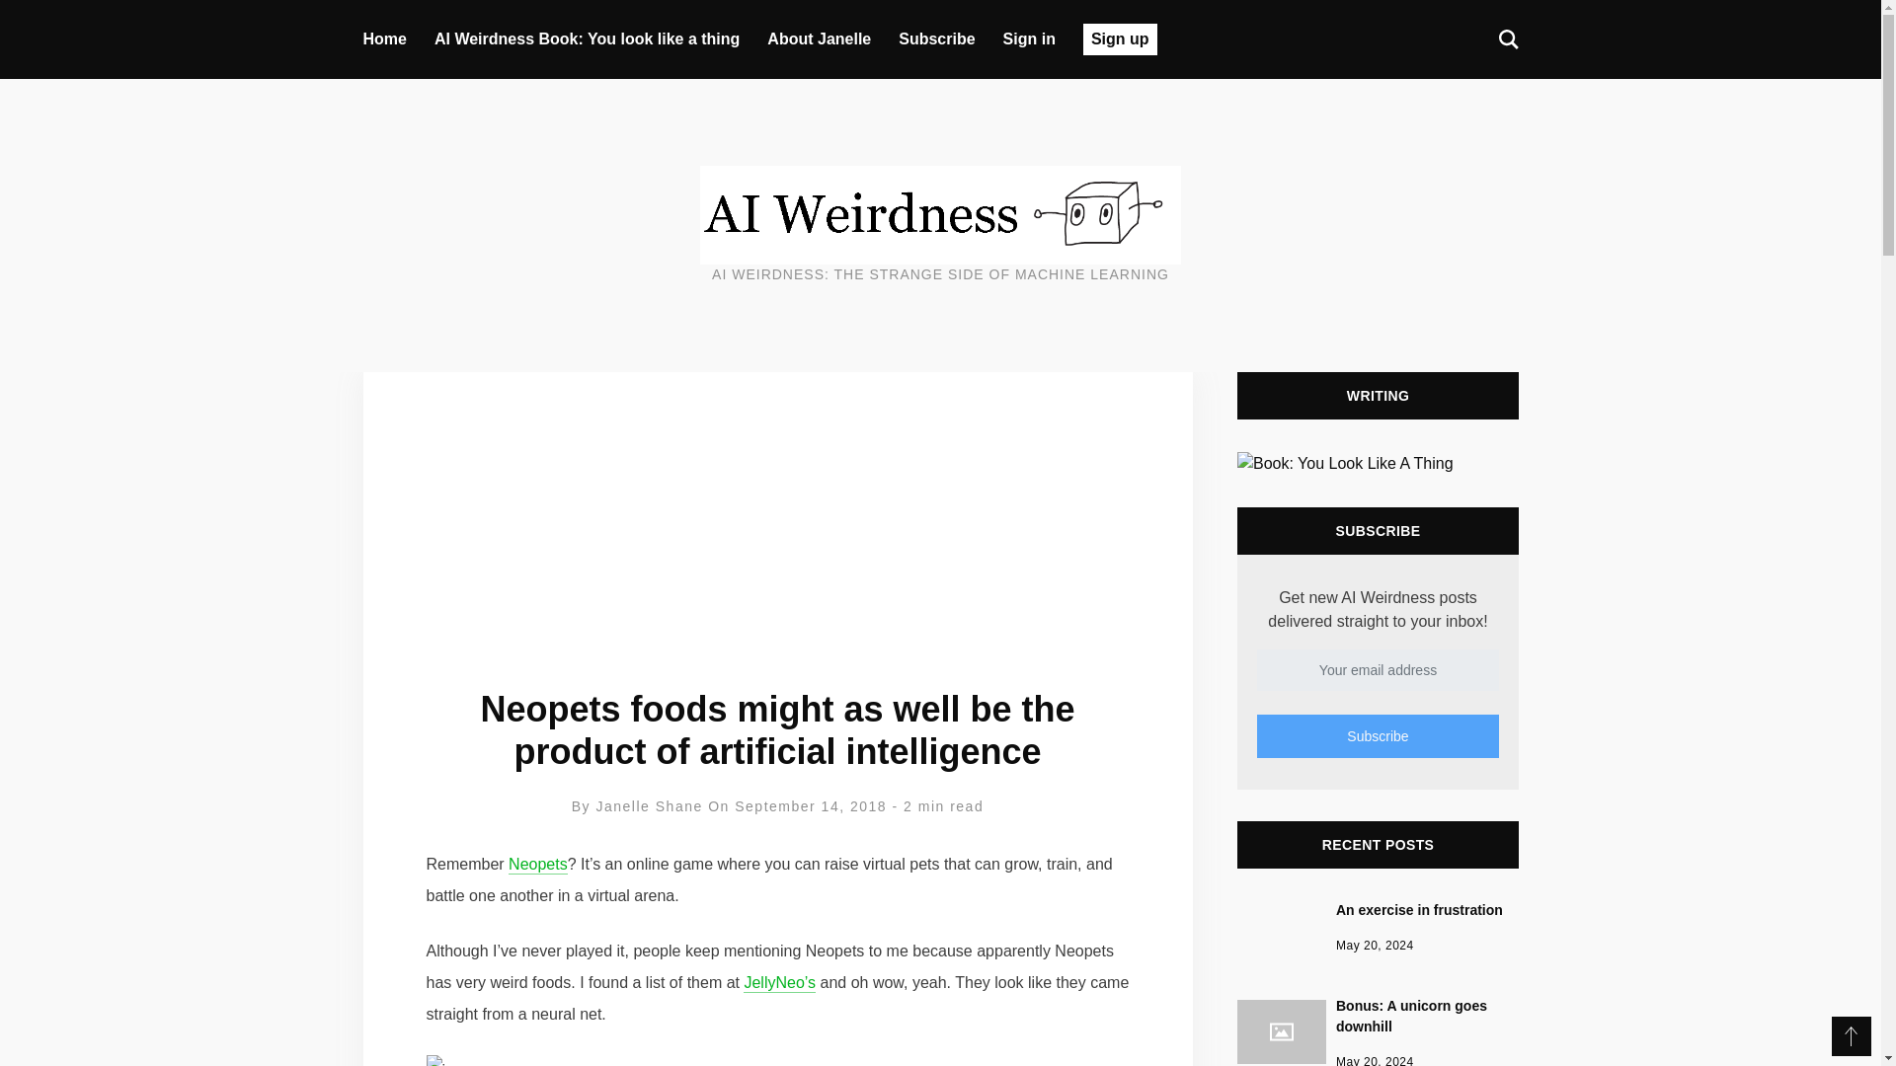  I want to click on Sign up, so click(537, 865).